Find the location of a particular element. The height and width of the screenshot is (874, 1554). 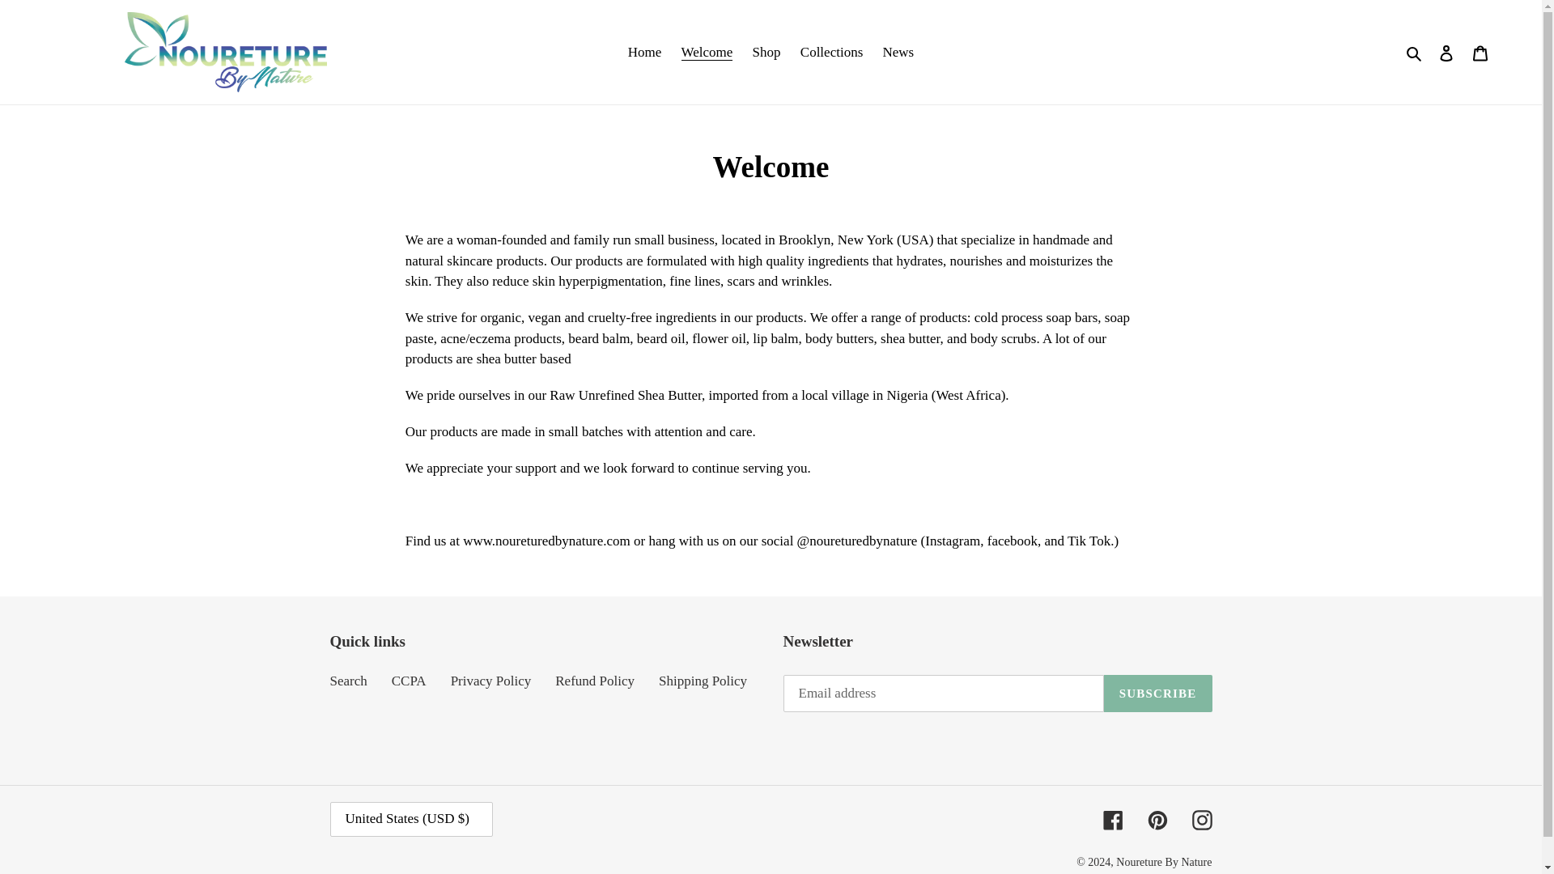

Collections is located at coordinates (831, 52).